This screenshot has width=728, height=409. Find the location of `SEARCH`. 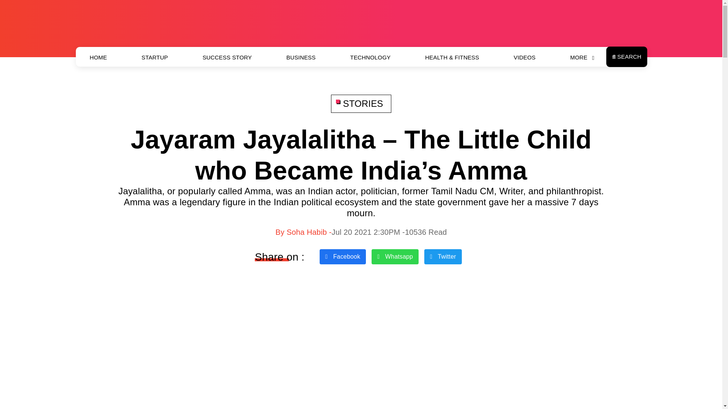

SEARCH is located at coordinates (626, 57).